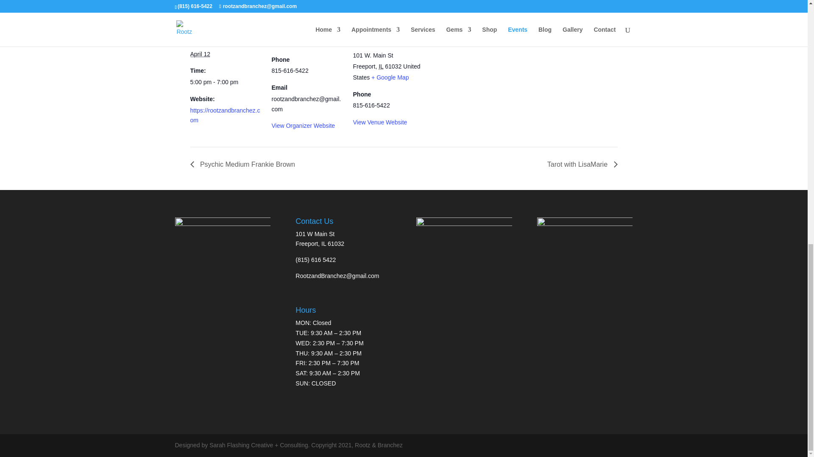  I want to click on Tarot with LisaMarie, so click(580, 164).